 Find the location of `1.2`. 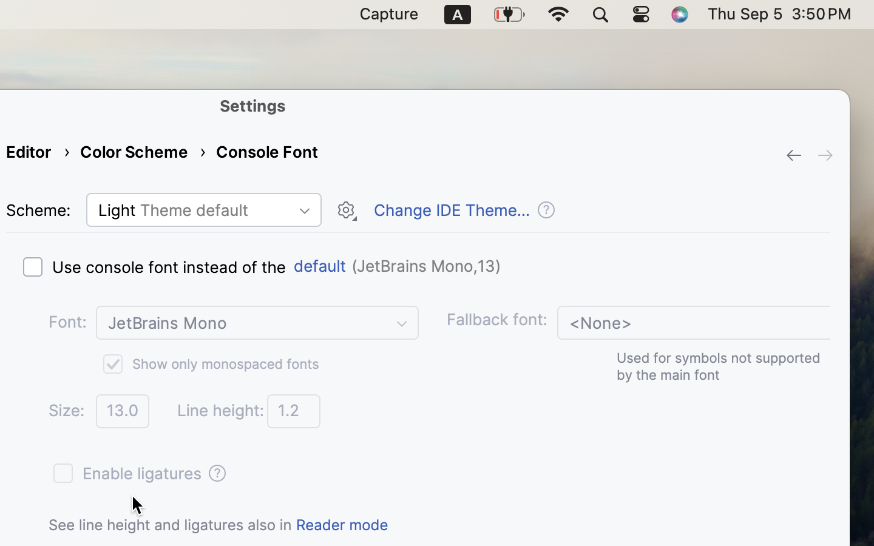

1.2 is located at coordinates (294, 411).